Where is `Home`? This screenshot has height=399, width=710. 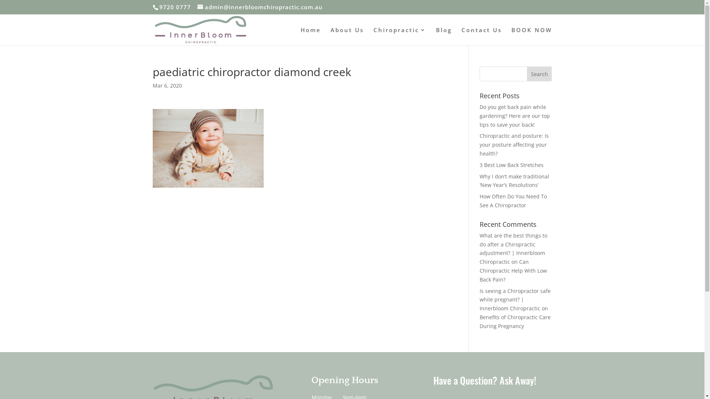
Home is located at coordinates (311, 36).